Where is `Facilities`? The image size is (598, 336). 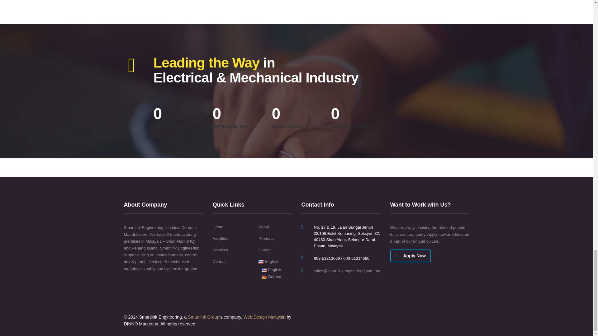 Facilities is located at coordinates (220, 239).